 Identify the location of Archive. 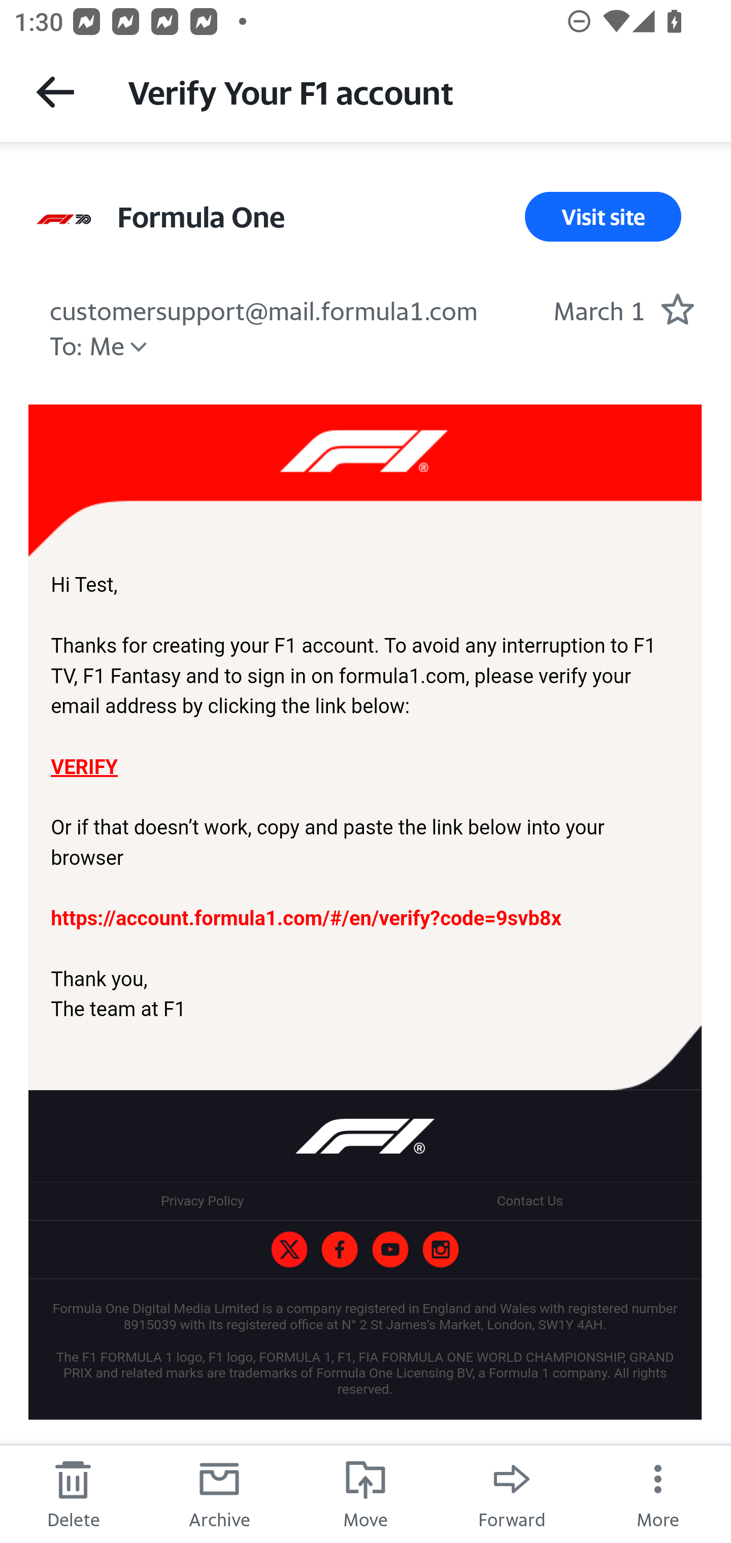
(219, 1493).